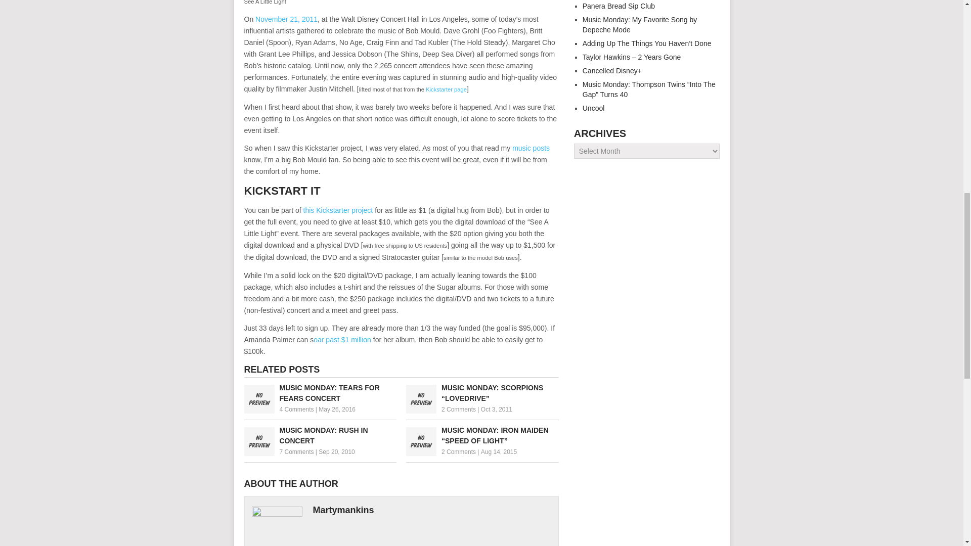 The image size is (971, 546). I want to click on Music Monday: Rush in Concert, so click(320, 436).